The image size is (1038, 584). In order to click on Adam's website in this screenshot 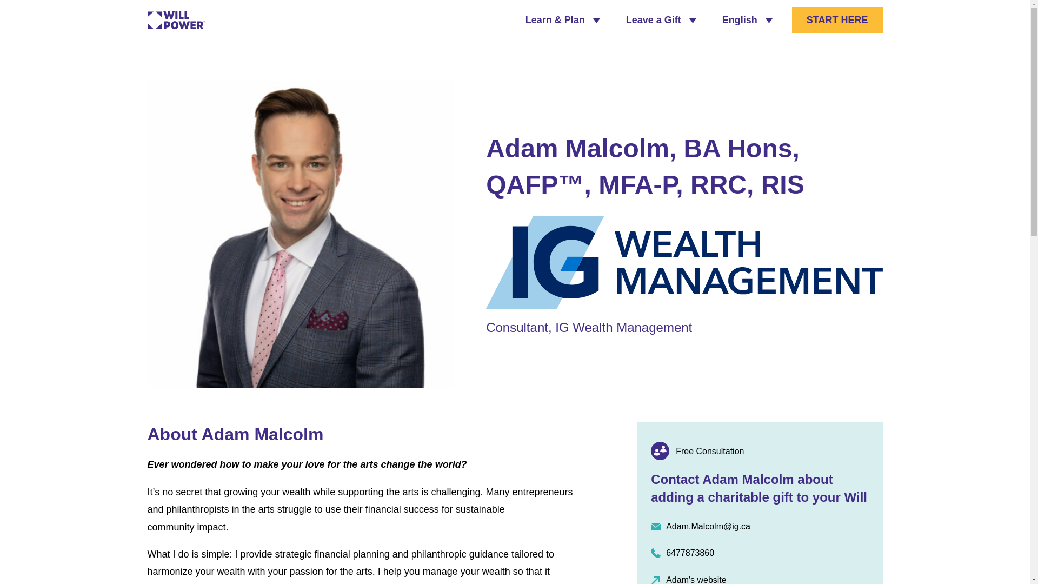, I will do `click(760, 579)`.